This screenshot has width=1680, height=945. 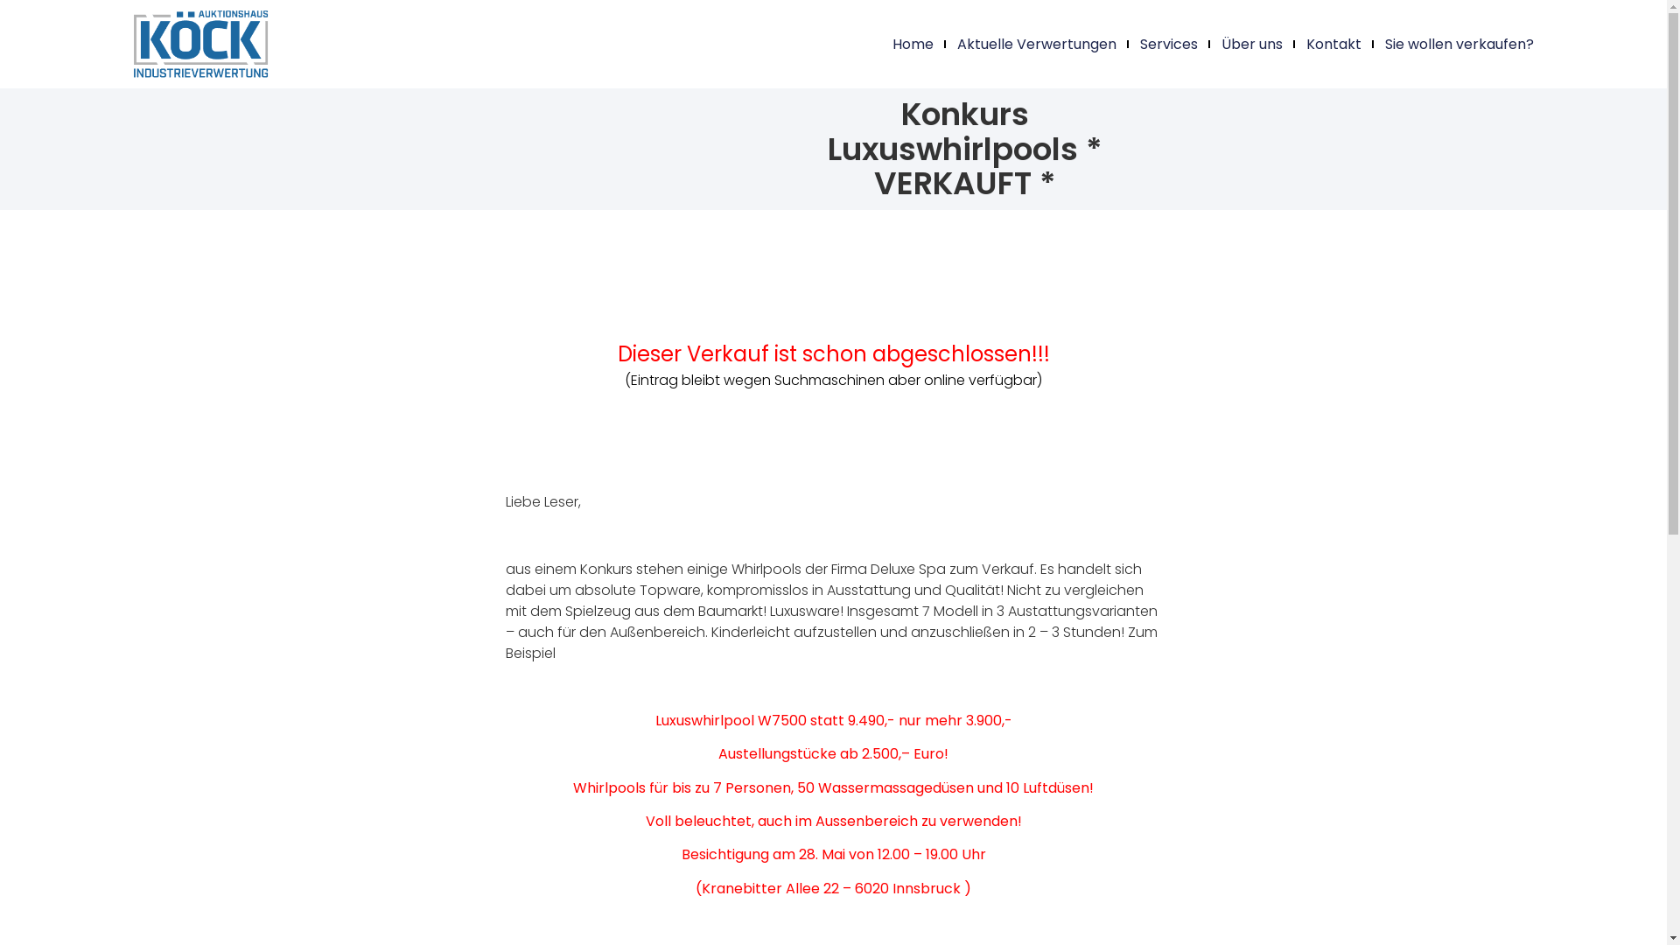 What do you see at coordinates (1037, 45) in the screenshot?
I see `Aktuelle Verwertungen` at bounding box center [1037, 45].